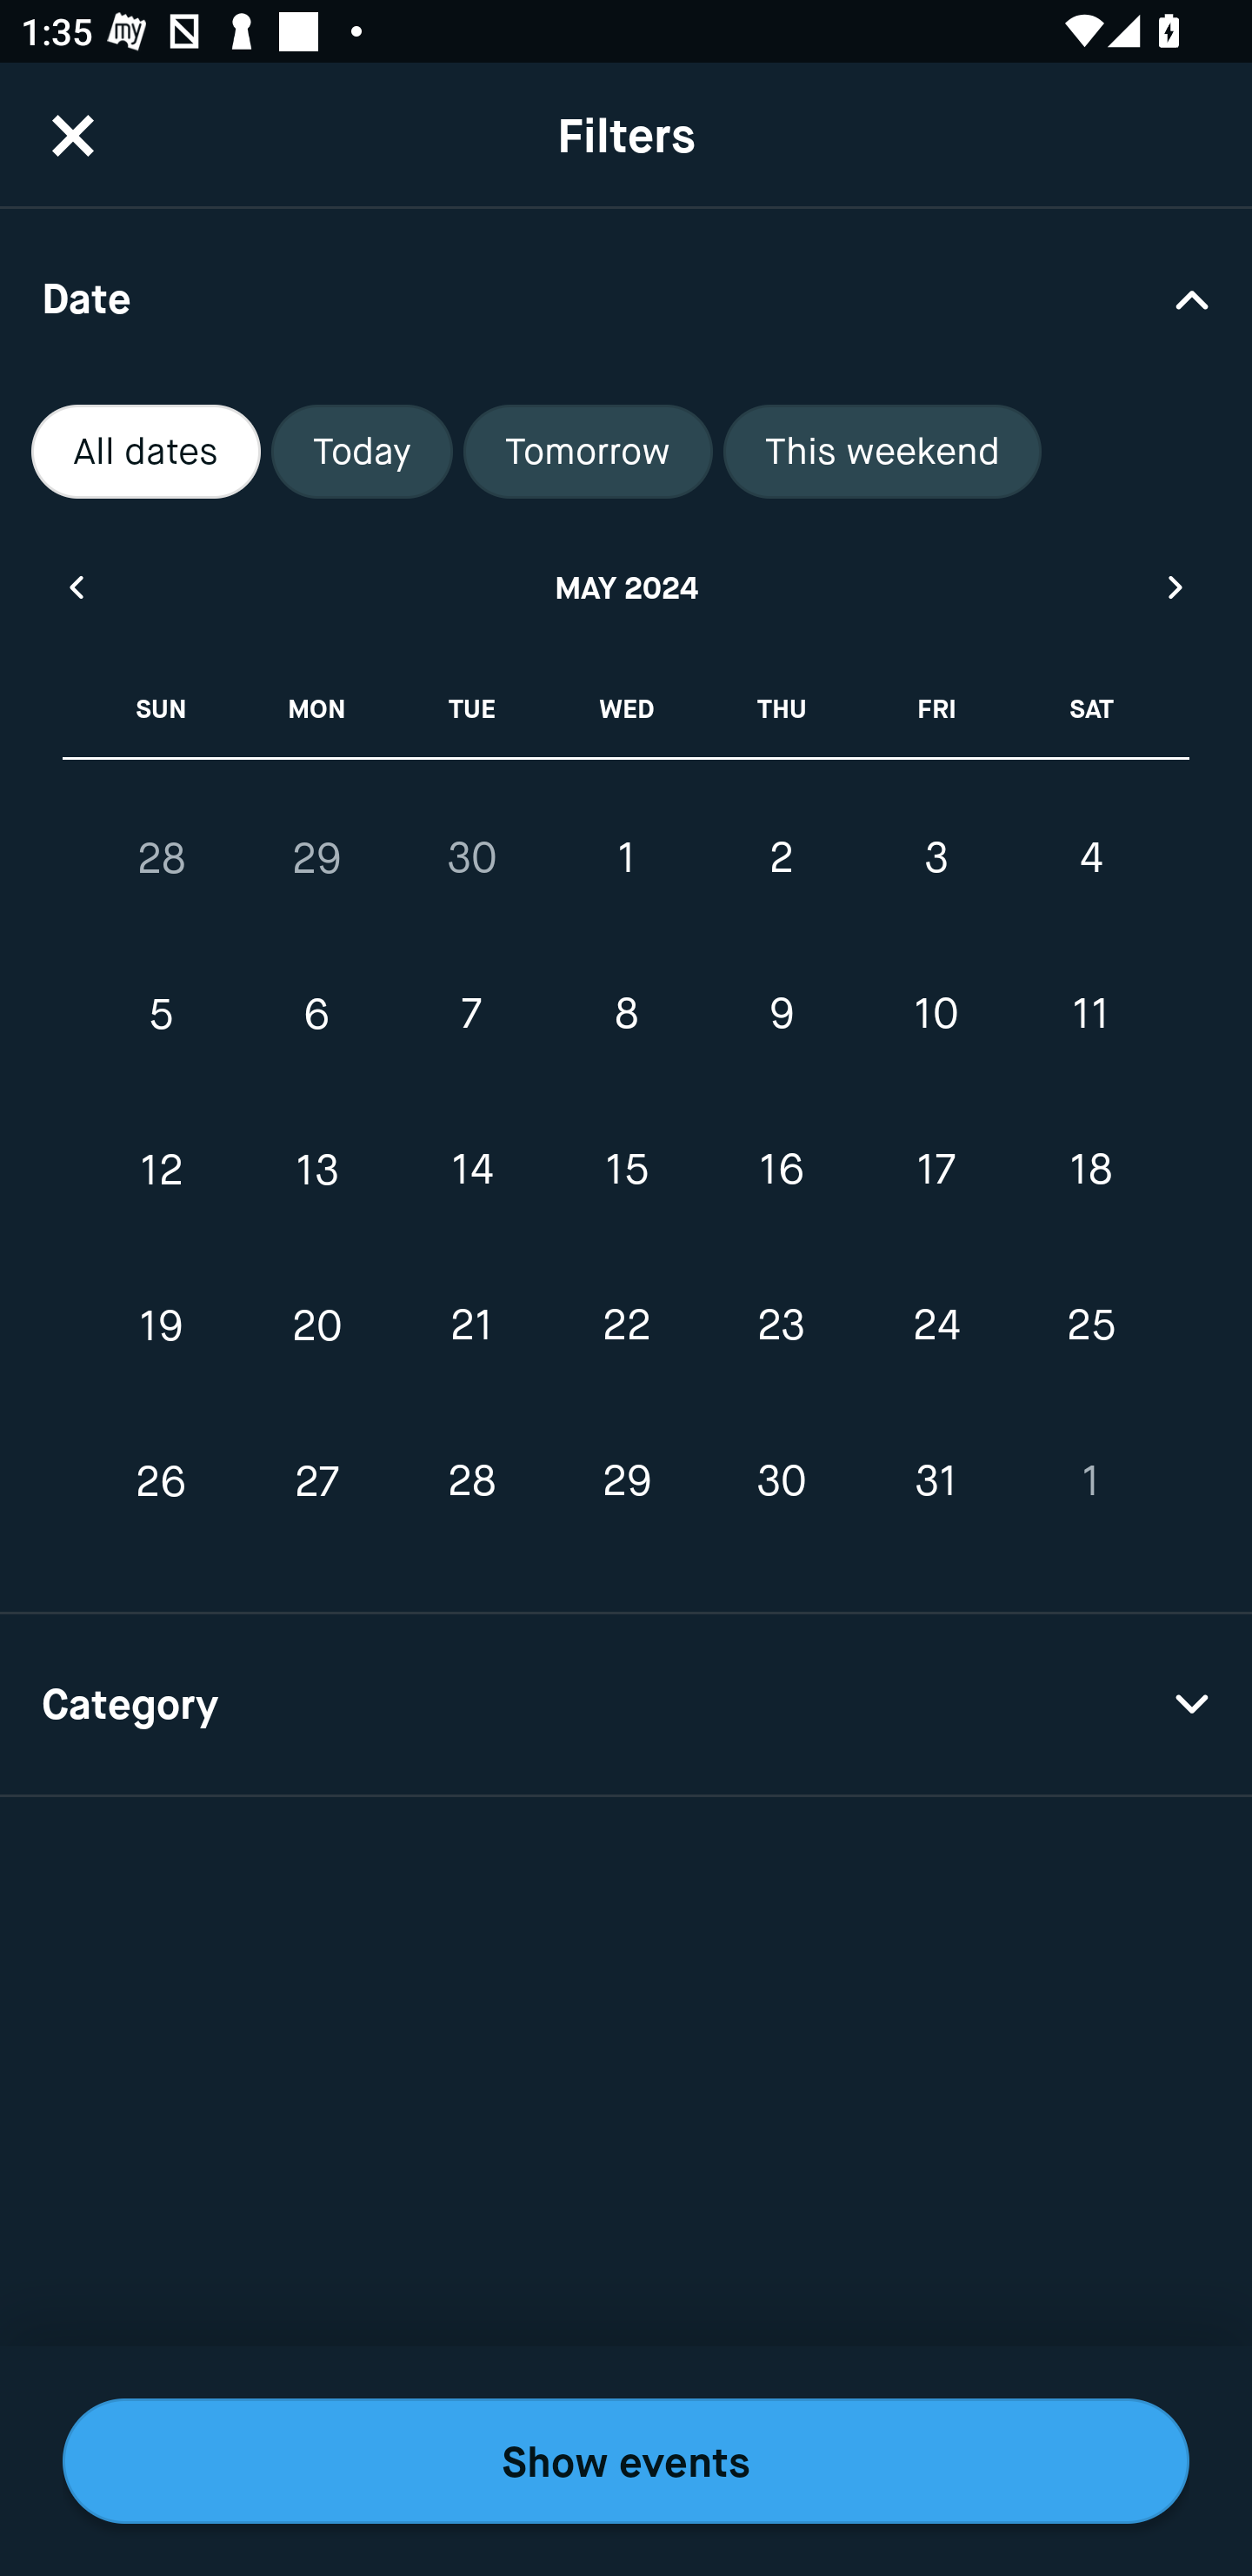  I want to click on 16, so click(781, 1170).